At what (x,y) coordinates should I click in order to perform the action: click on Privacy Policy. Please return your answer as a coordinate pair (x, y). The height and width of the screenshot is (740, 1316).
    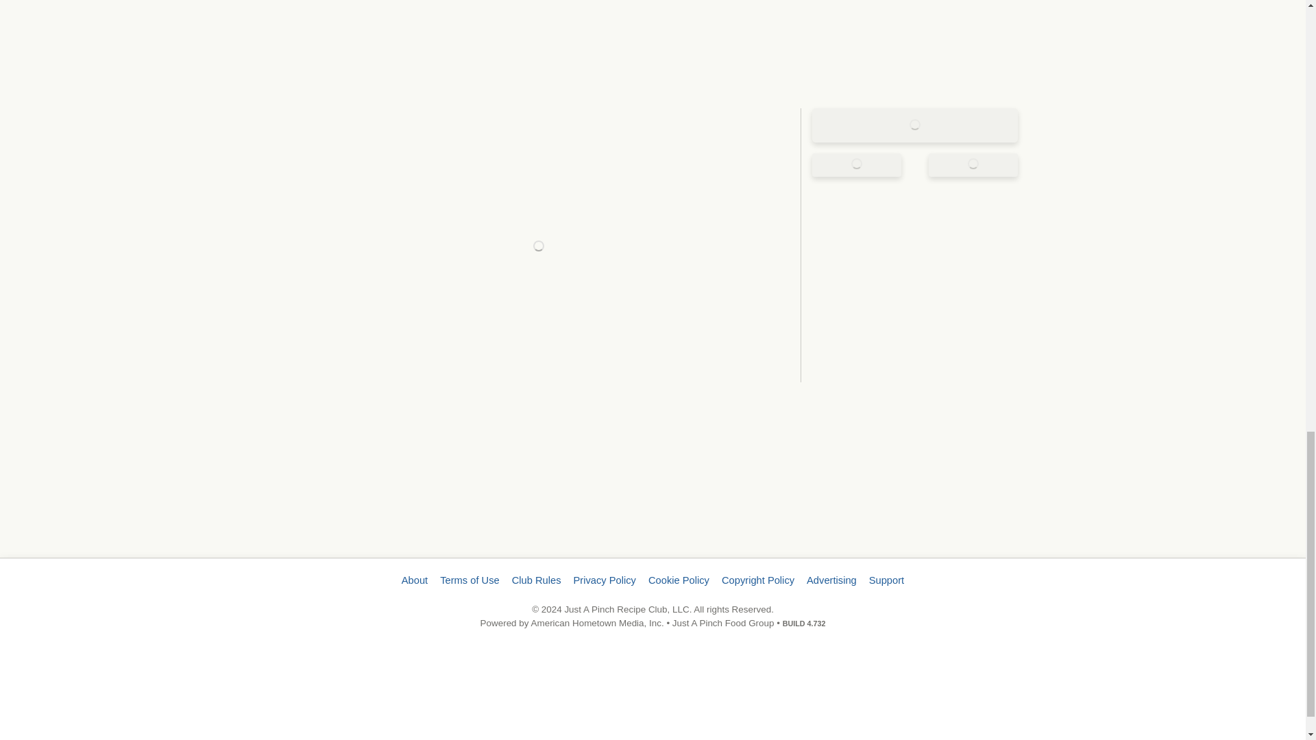
    Looking at the image, I should click on (605, 580).